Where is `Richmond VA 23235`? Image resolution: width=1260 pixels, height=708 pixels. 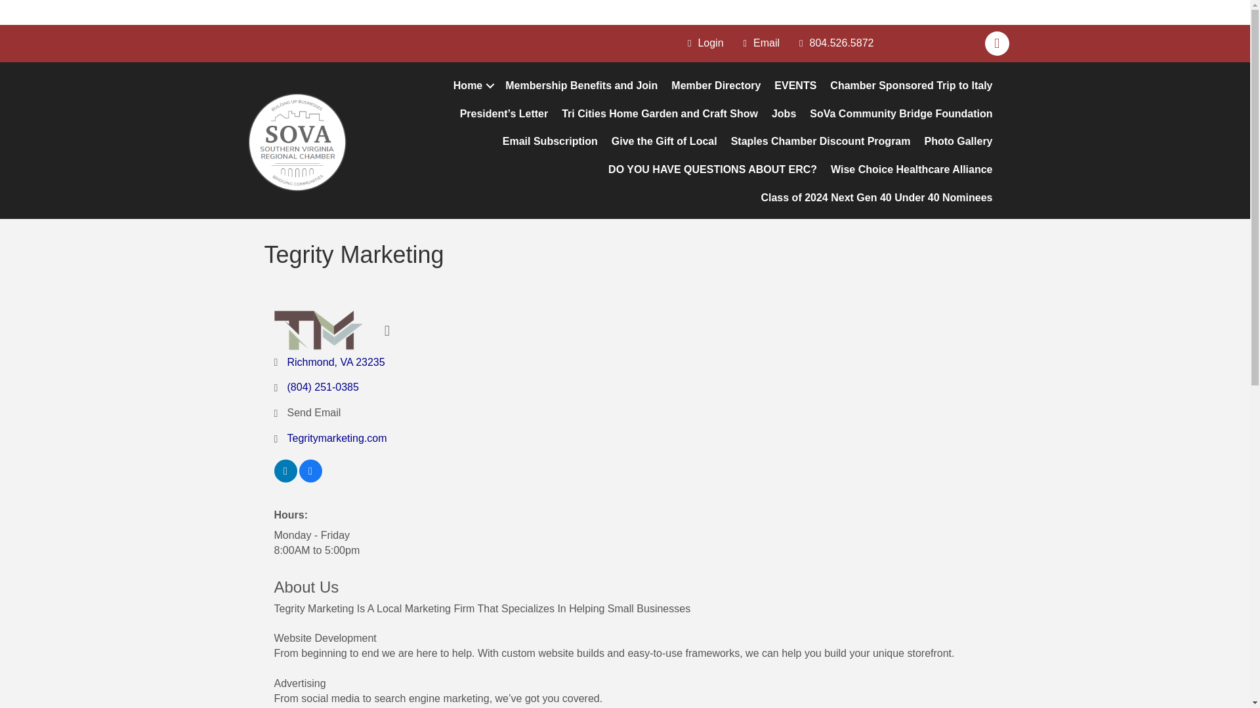
Richmond VA 23235 is located at coordinates (336, 362).